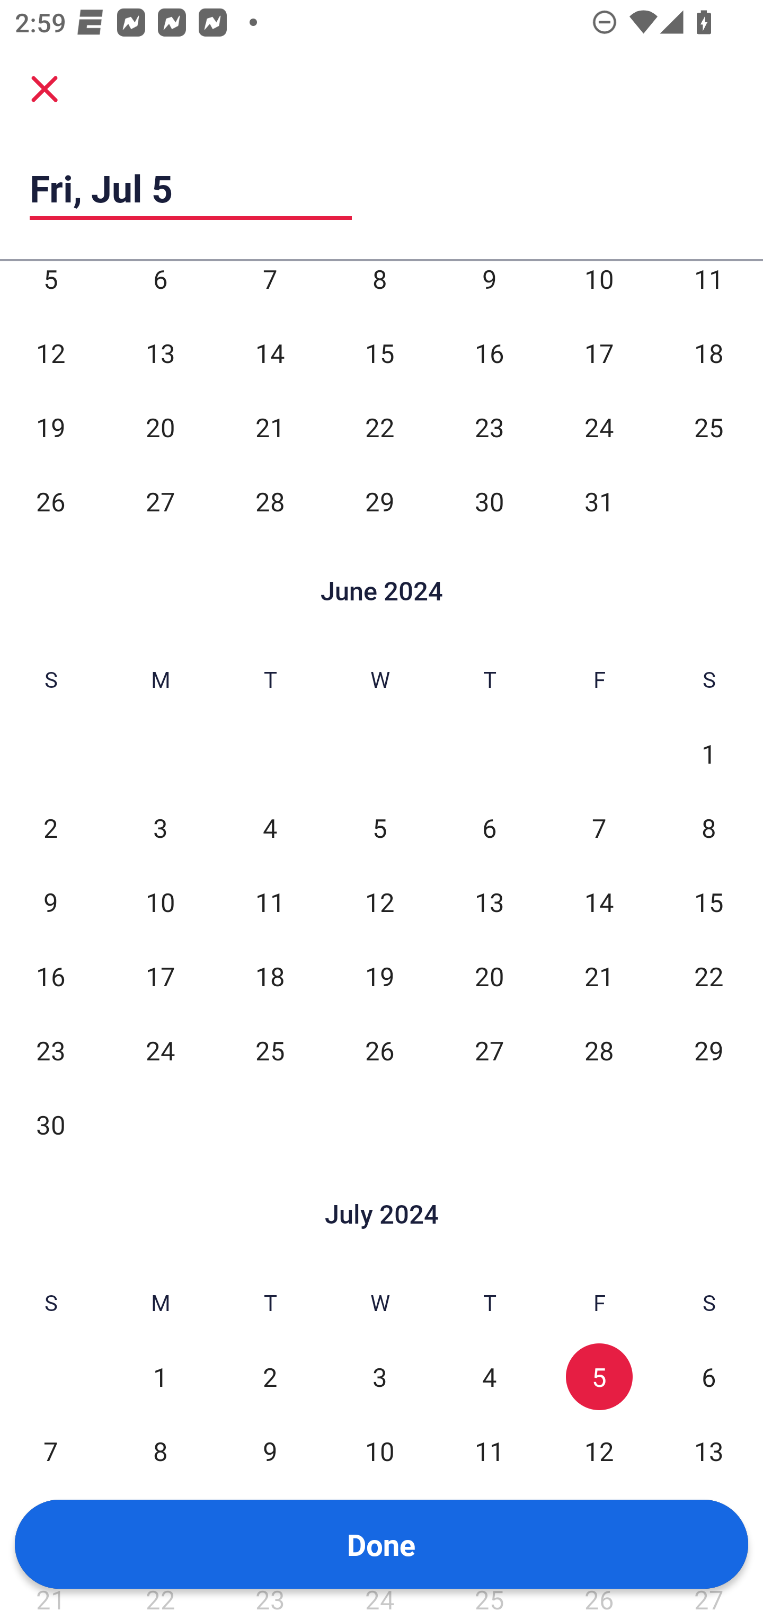  What do you see at coordinates (379, 976) in the screenshot?
I see `19 Wed, Jun 19, Not Selected` at bounding box center [379, 976].